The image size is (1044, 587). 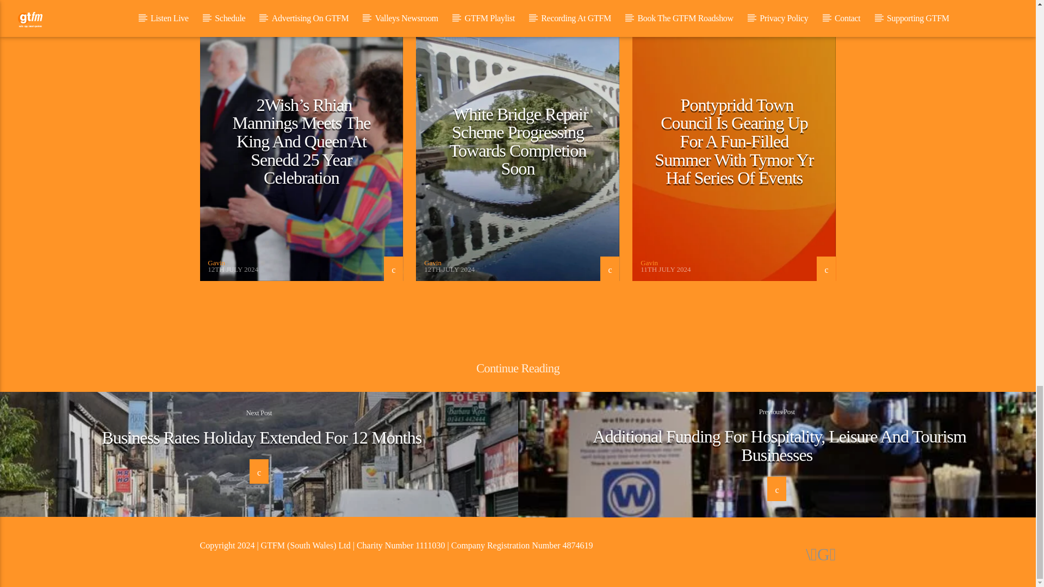 What do you see at coordinates (216, 263) in the screenshot?
I see `Posts by Gavin` at bounding box center [216, 263].